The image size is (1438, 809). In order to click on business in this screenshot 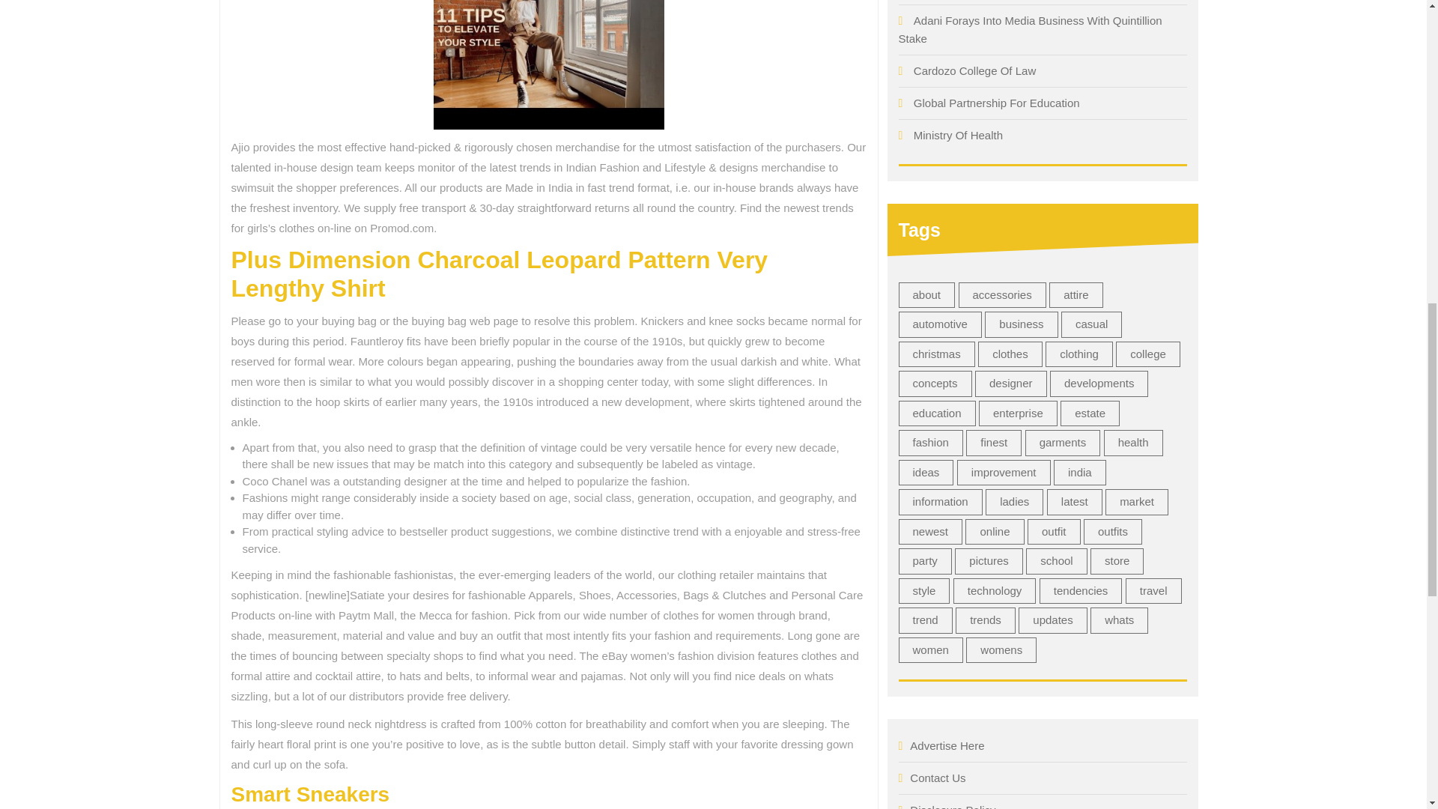, I will do `click(1021, 324)`.